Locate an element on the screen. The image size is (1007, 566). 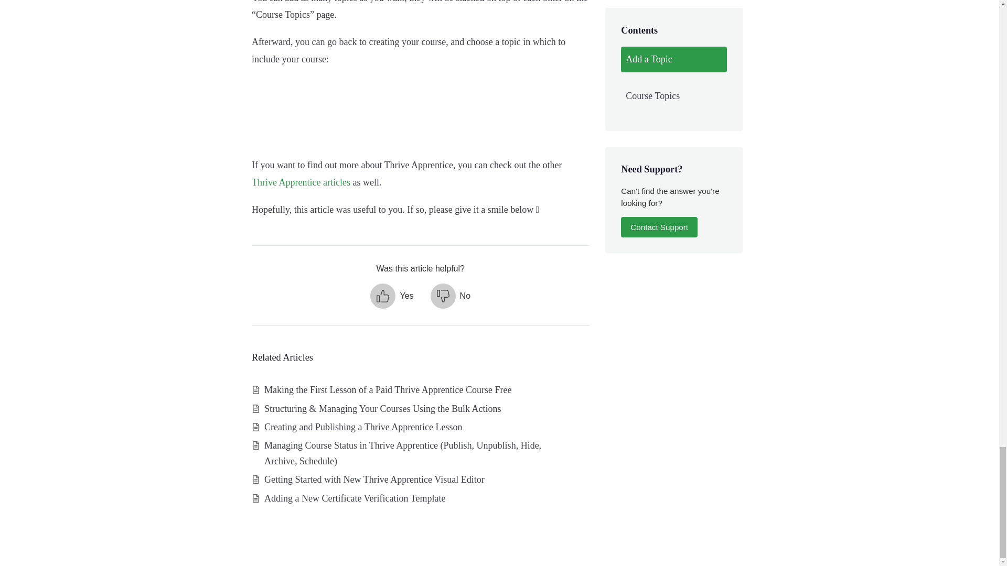
Adding a New Certificate Verification Template is located at coordinates (355, 498).